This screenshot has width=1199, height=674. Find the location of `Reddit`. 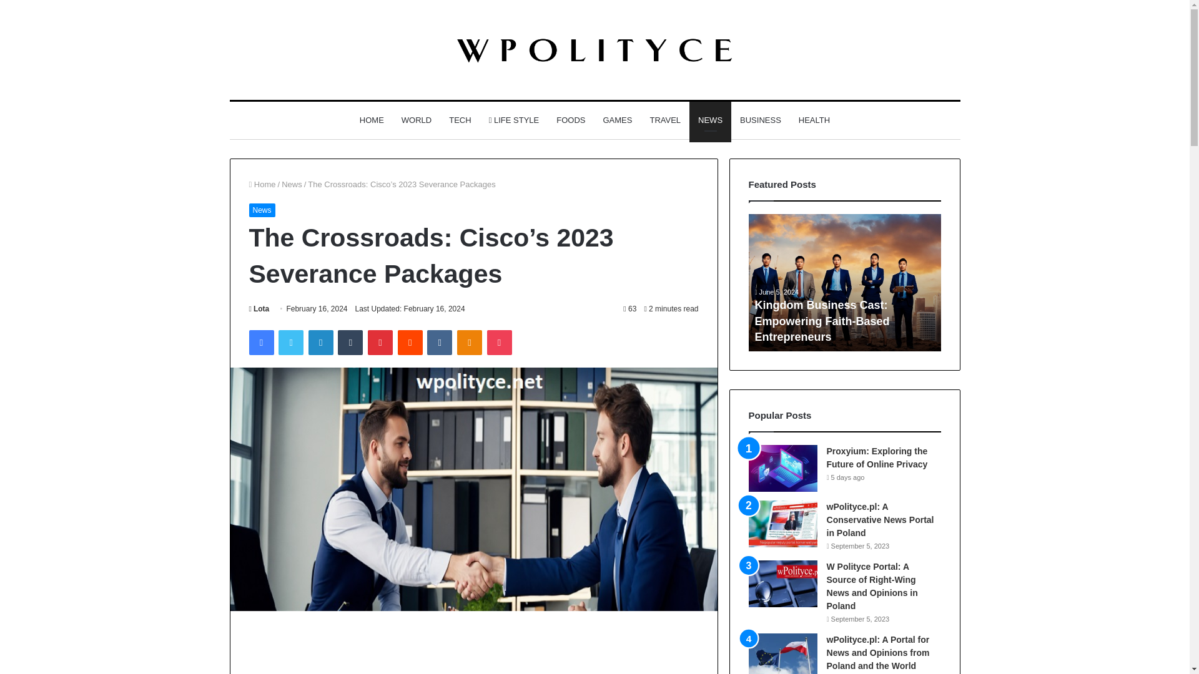

Reddit is located at coordinates (410, 343).